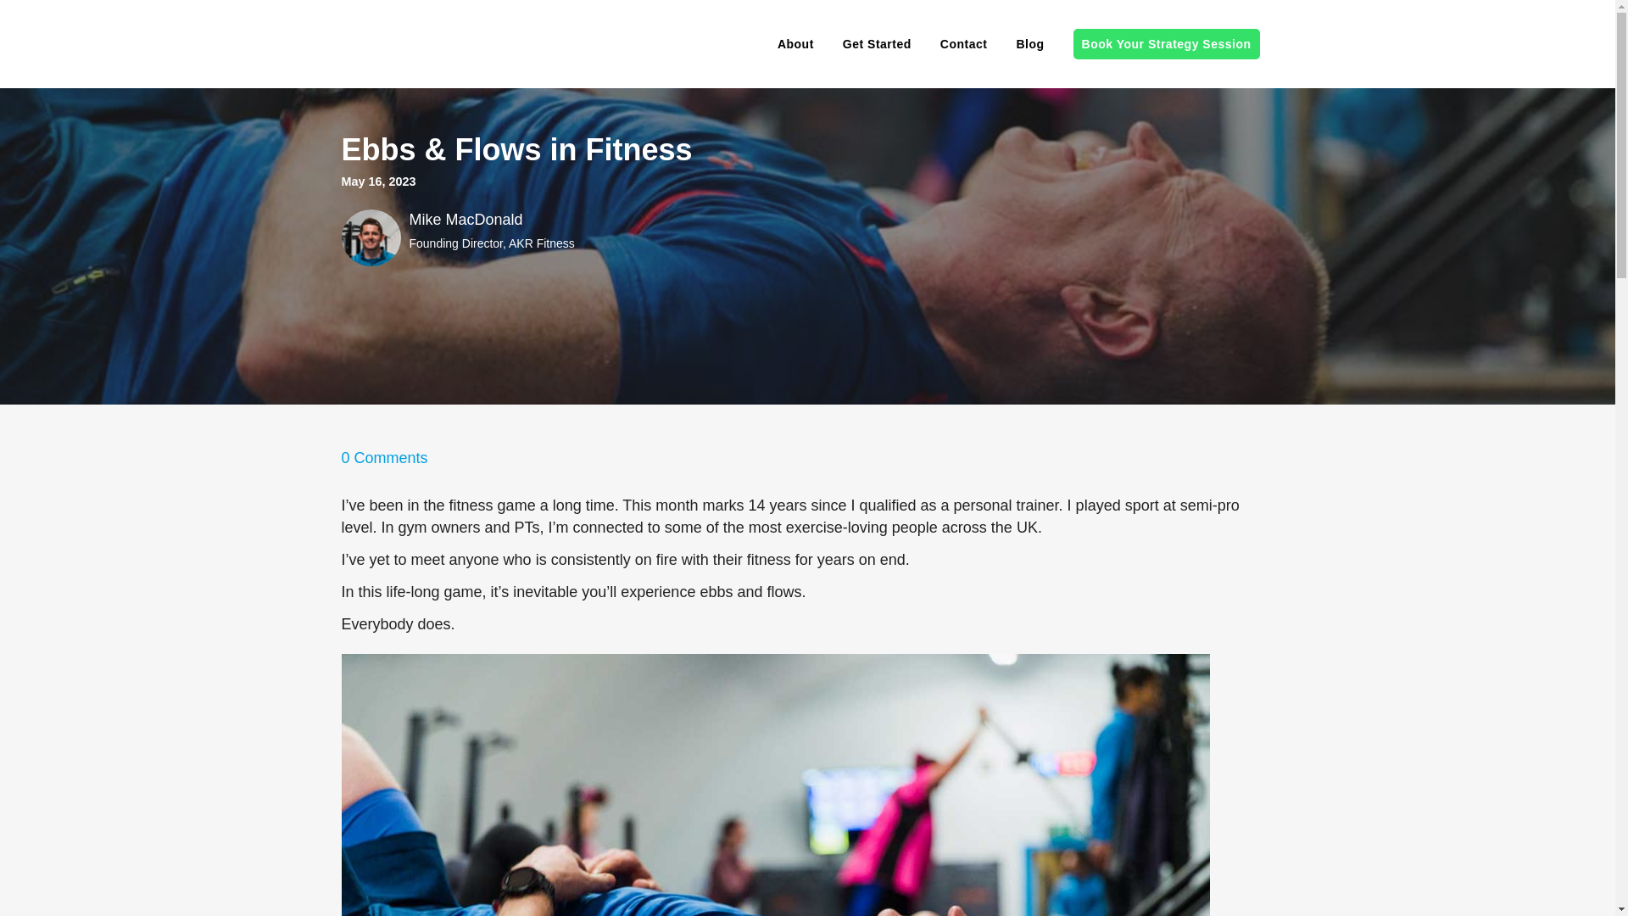 The height and width of the screenshot is (916, 1628). What do you see at coordinates (964, 44) in the screenshot?
I see `Contact` at bounding box center [964, 44].